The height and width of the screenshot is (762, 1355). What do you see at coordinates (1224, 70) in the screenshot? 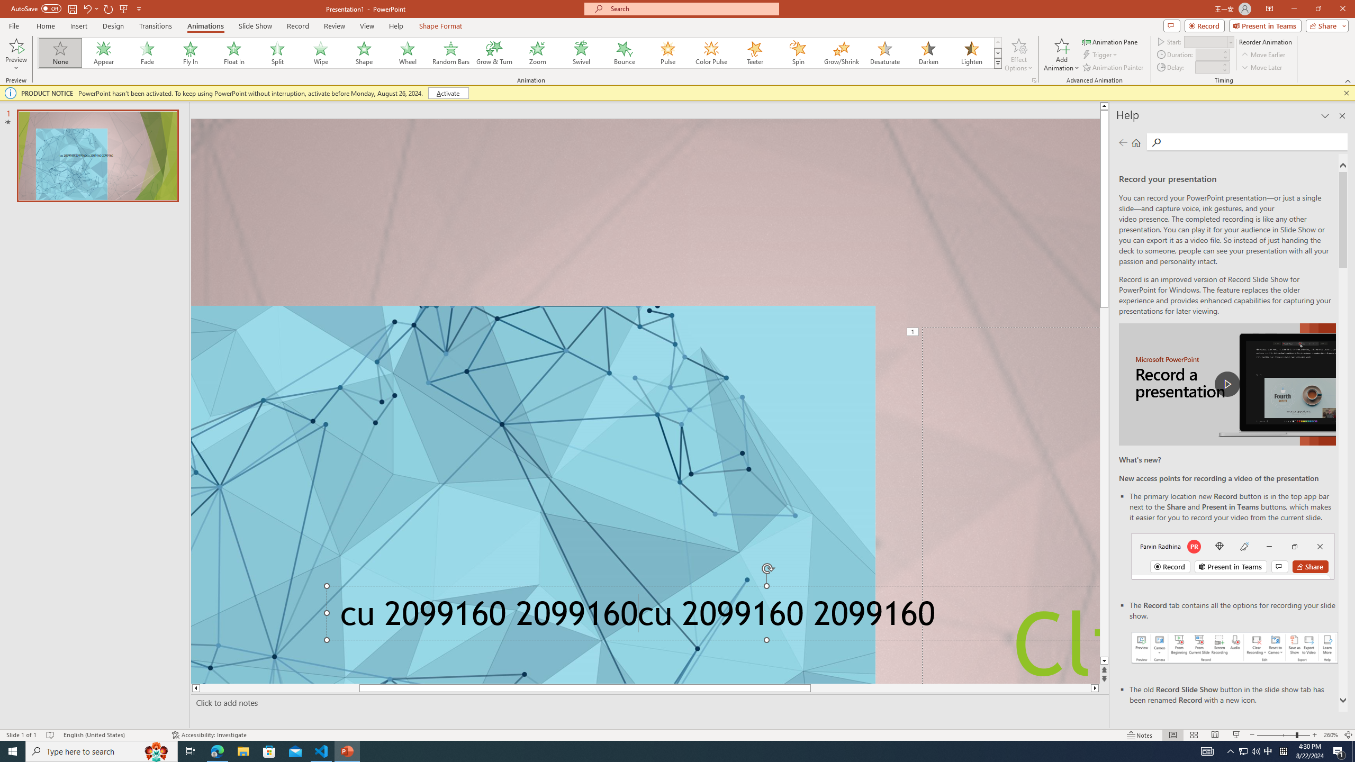
I see `Less` at bounding box center [1224, 70].